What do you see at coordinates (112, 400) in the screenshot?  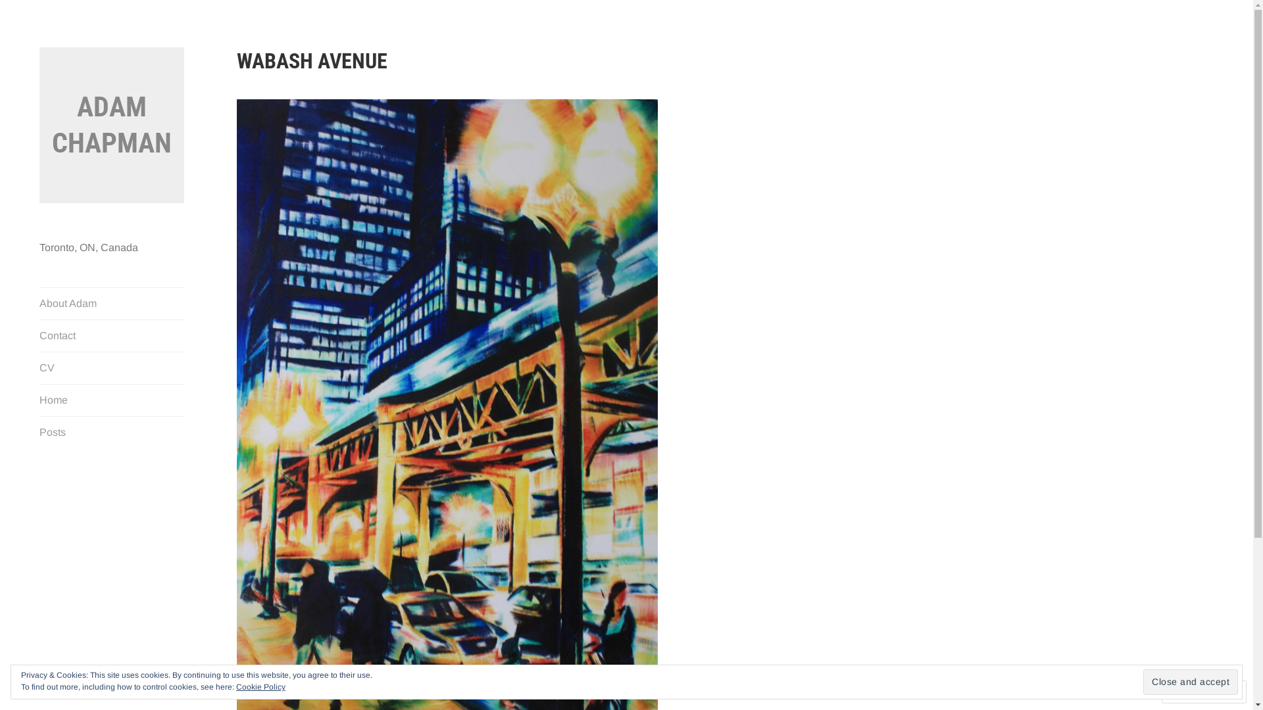 I see `Home` at bounding box center [112, 400].